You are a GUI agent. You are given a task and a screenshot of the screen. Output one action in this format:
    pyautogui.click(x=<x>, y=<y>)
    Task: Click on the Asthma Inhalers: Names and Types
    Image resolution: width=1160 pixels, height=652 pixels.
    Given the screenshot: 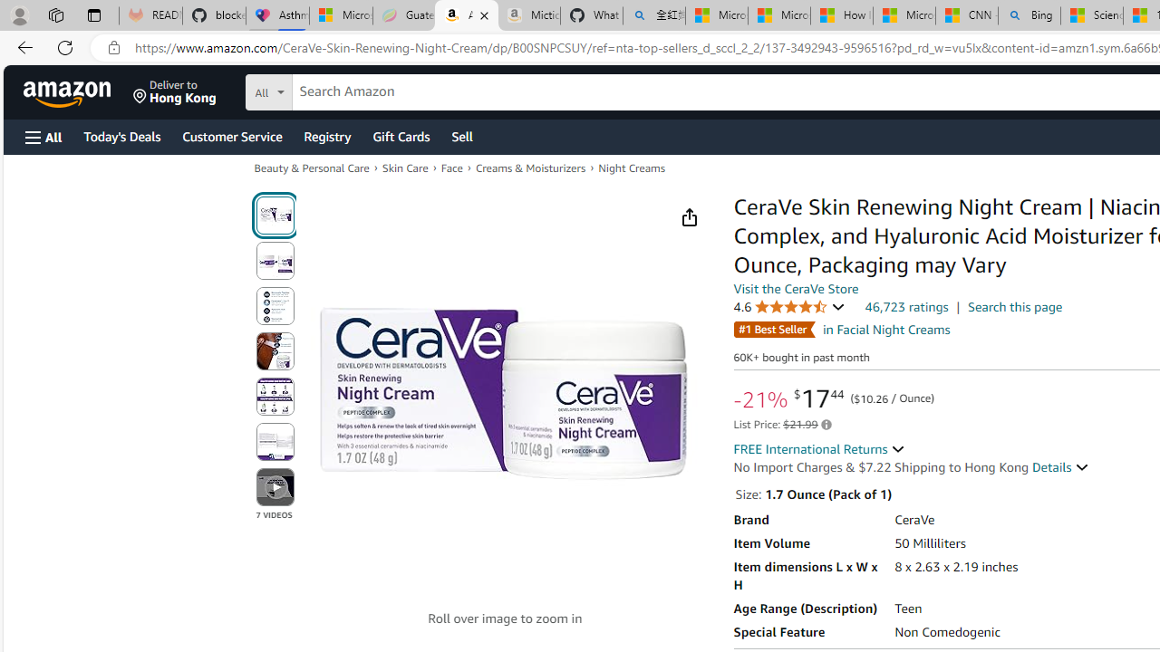 What is the action you would take?
    pyautogui.click(x=277, y=16)
    